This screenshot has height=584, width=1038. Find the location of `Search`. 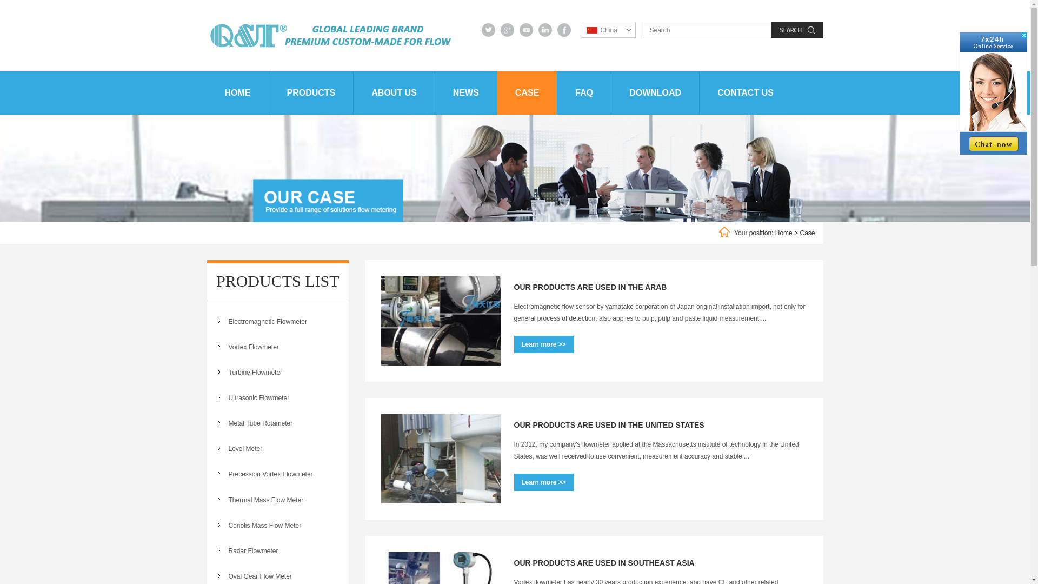

Search is located at coordinates (797, 30).